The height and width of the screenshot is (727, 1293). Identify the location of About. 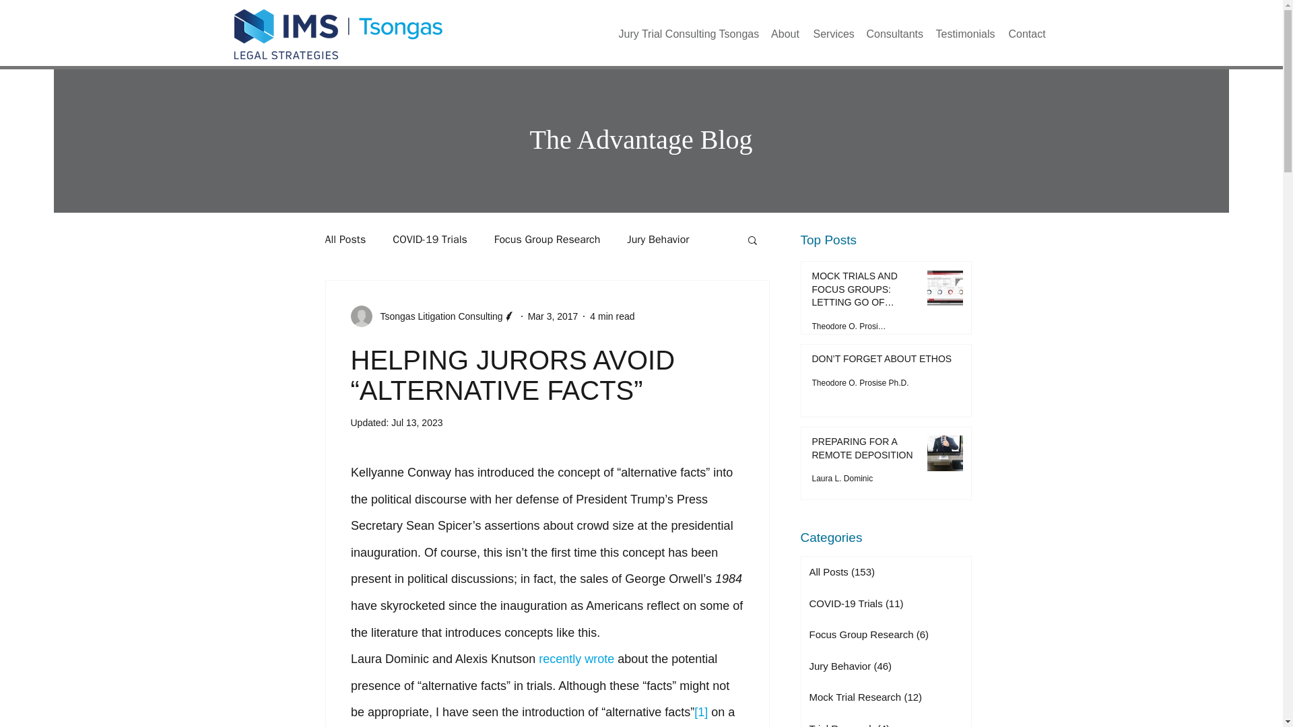
(785, 34).